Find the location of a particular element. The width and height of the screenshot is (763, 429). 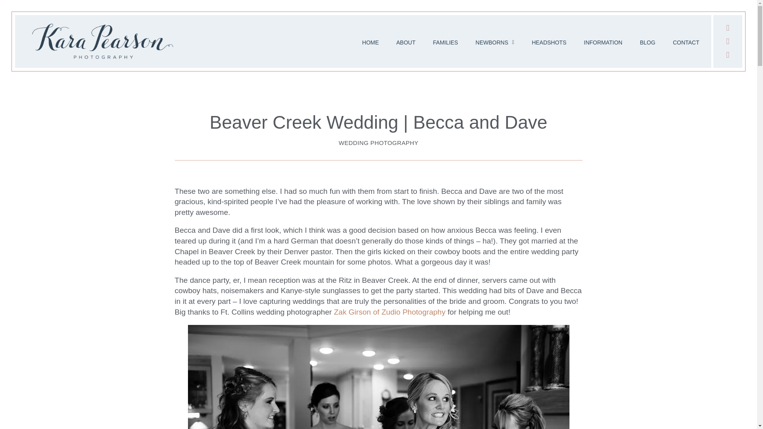

FAMILIES is located at coordinates (486, 42).